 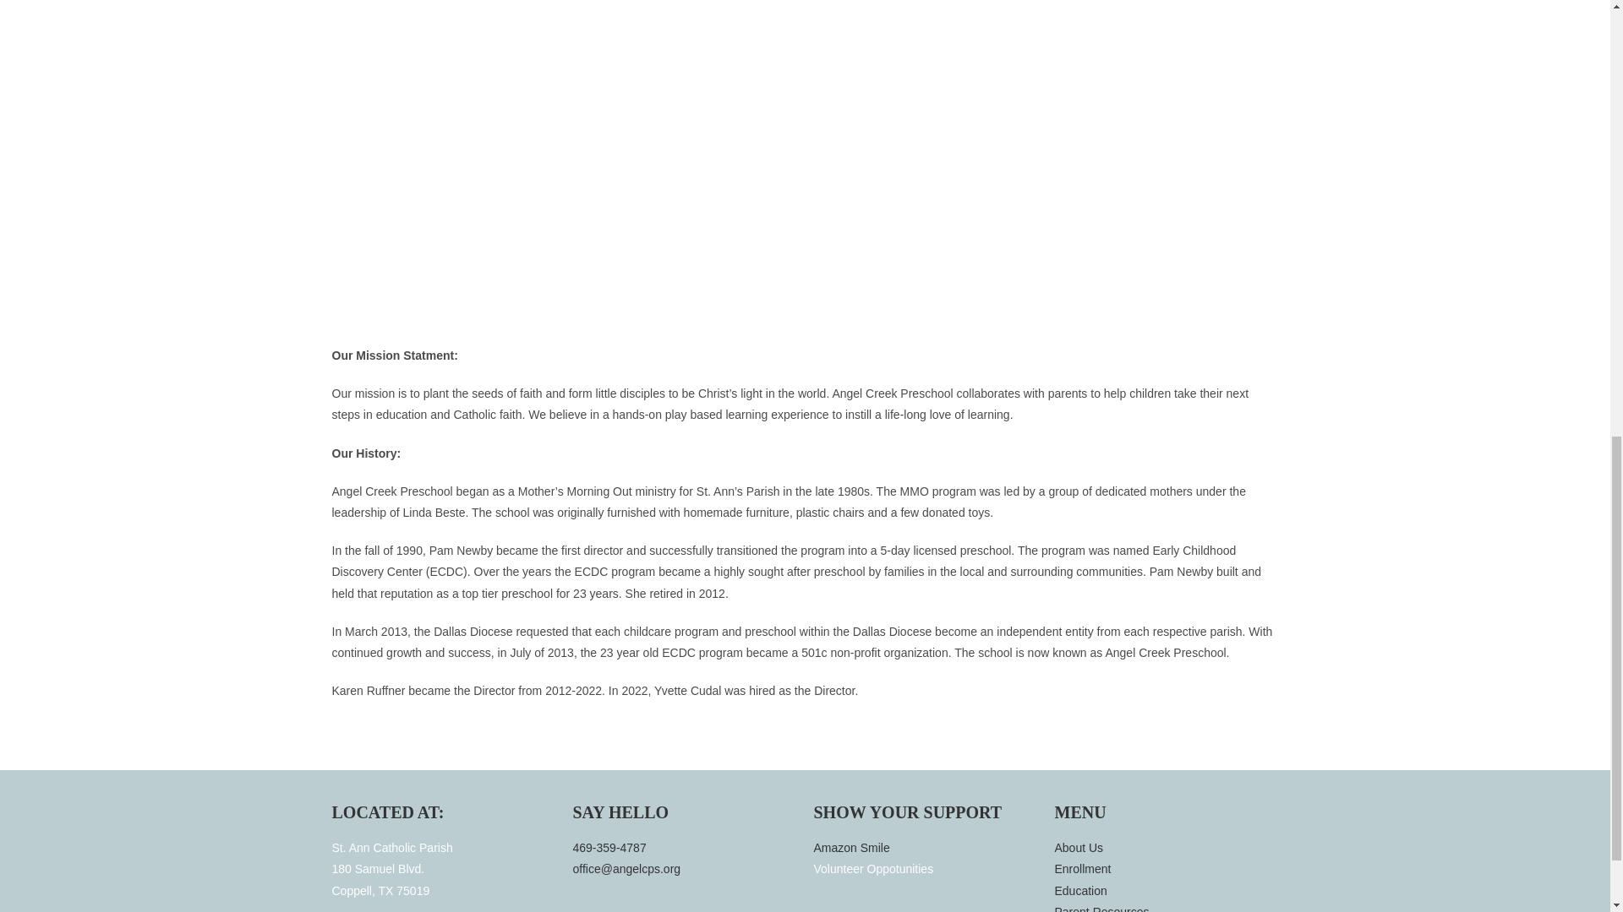 What do you see at coordinates (1167, 892) in the screenshot?
I see `Education` at bounding box center [1167, 892].